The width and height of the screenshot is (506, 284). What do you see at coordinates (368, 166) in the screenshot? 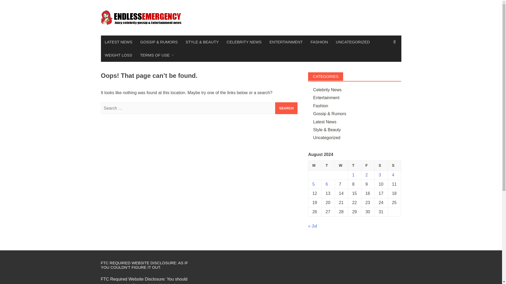
I see `Friday` at bounding box center [368, 166].